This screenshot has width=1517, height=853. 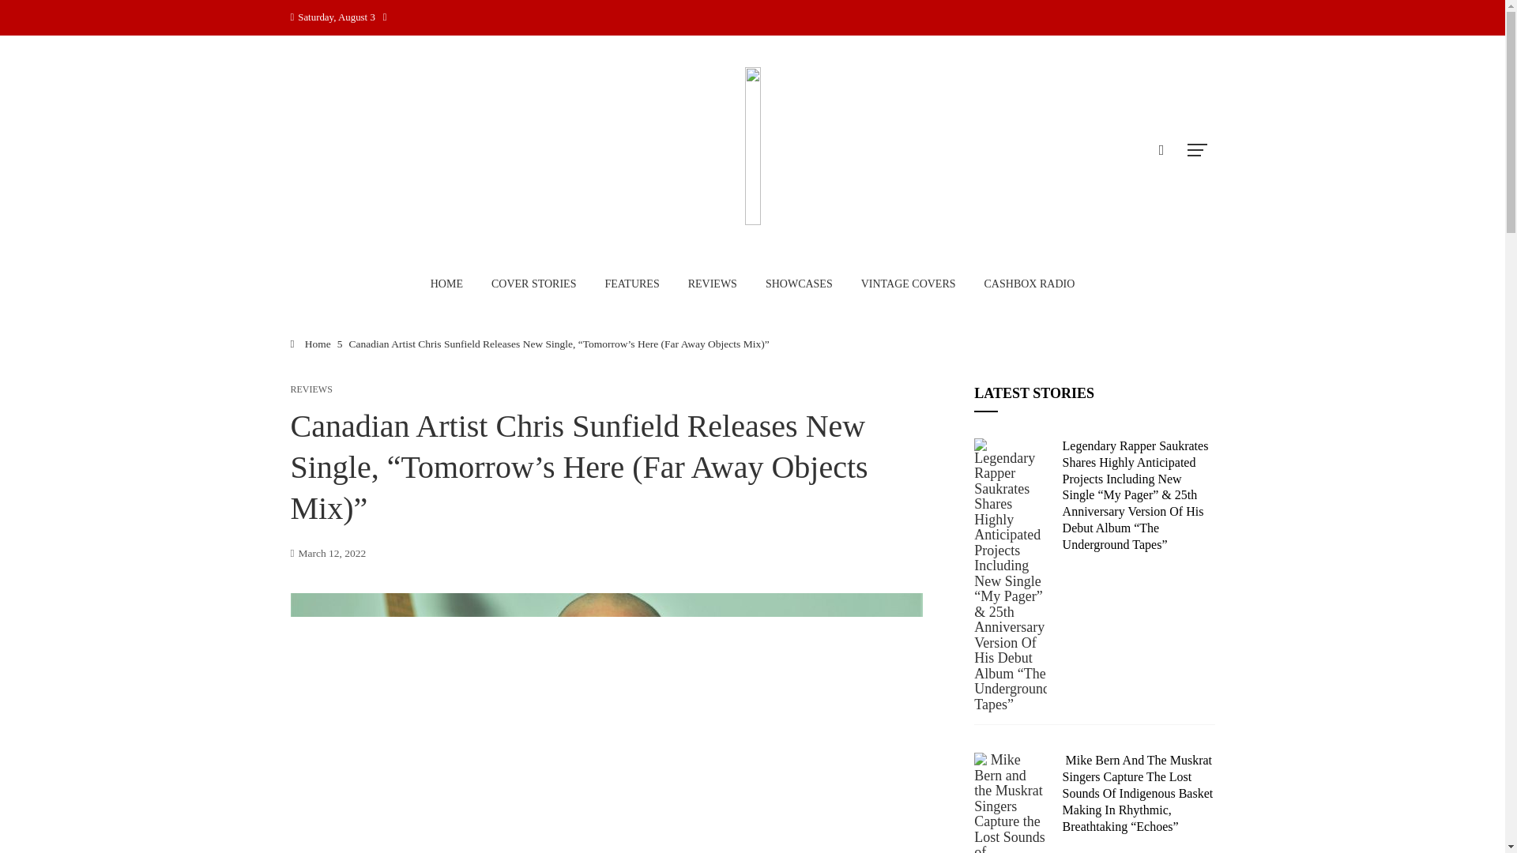 I want to click on SHOWCASES, so click(x=800, y=284).